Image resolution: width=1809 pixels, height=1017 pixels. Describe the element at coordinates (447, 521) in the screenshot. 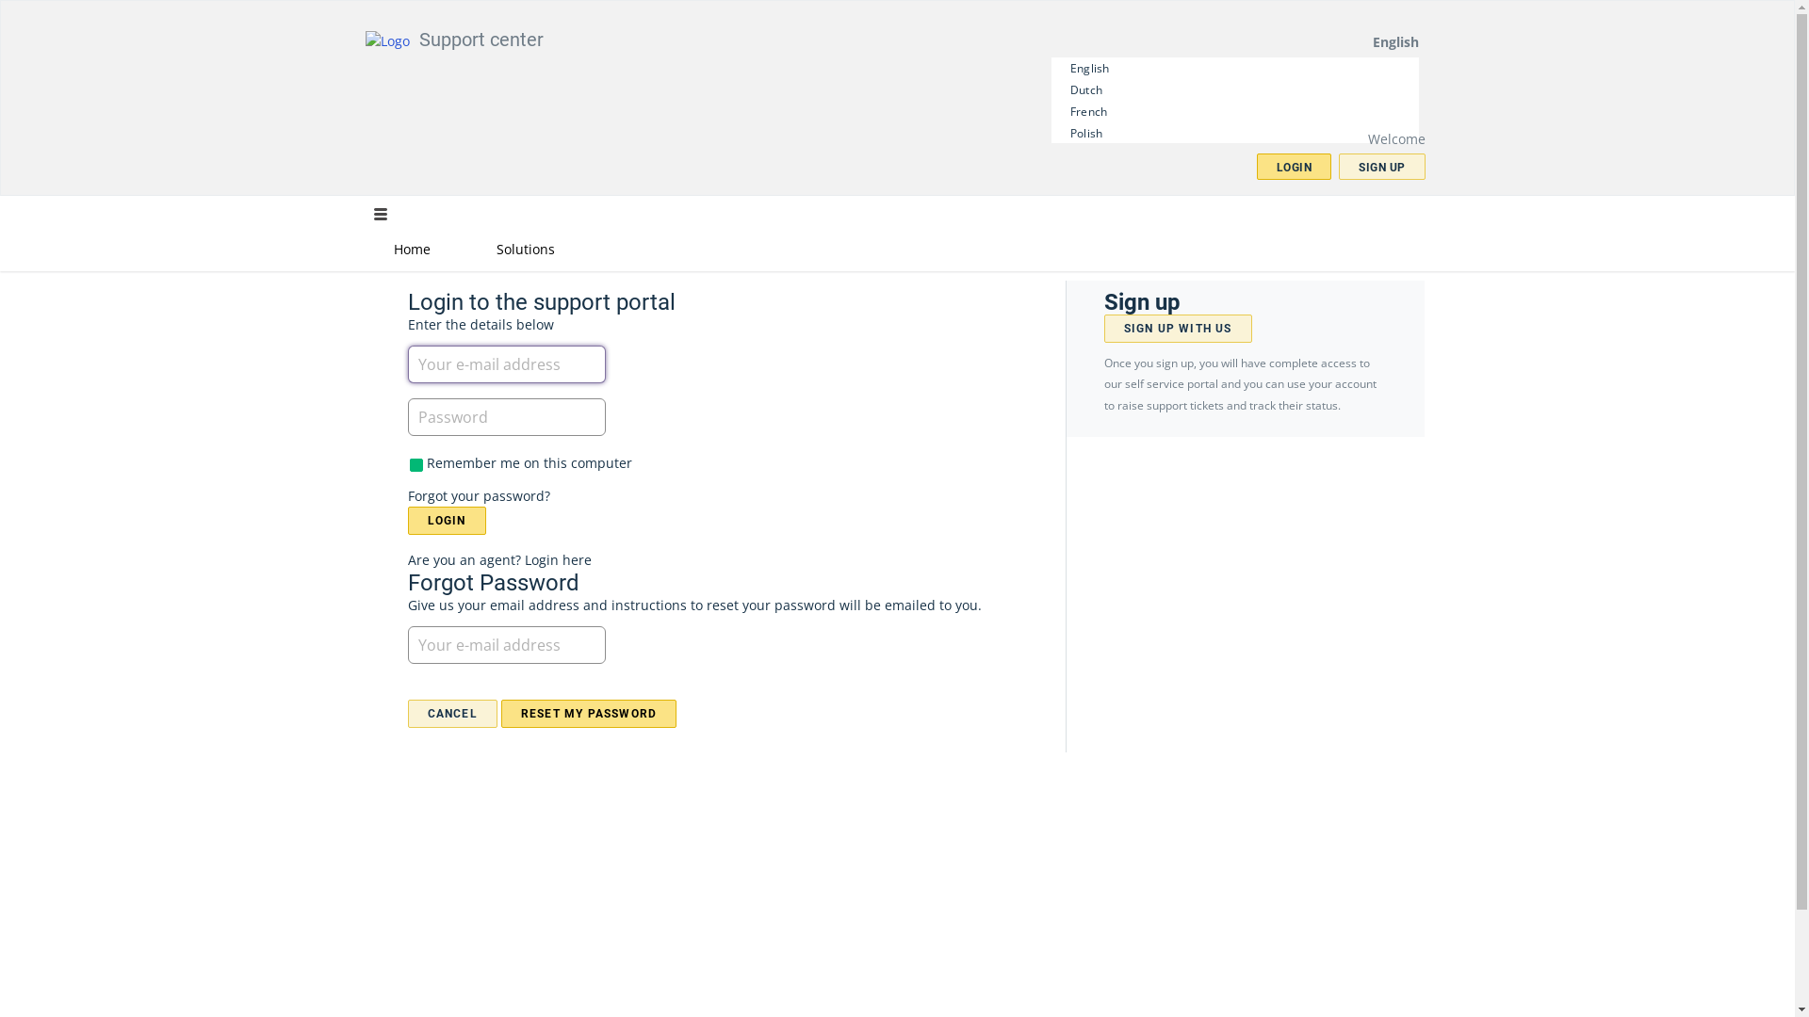

I see `LOGIN` at that location.